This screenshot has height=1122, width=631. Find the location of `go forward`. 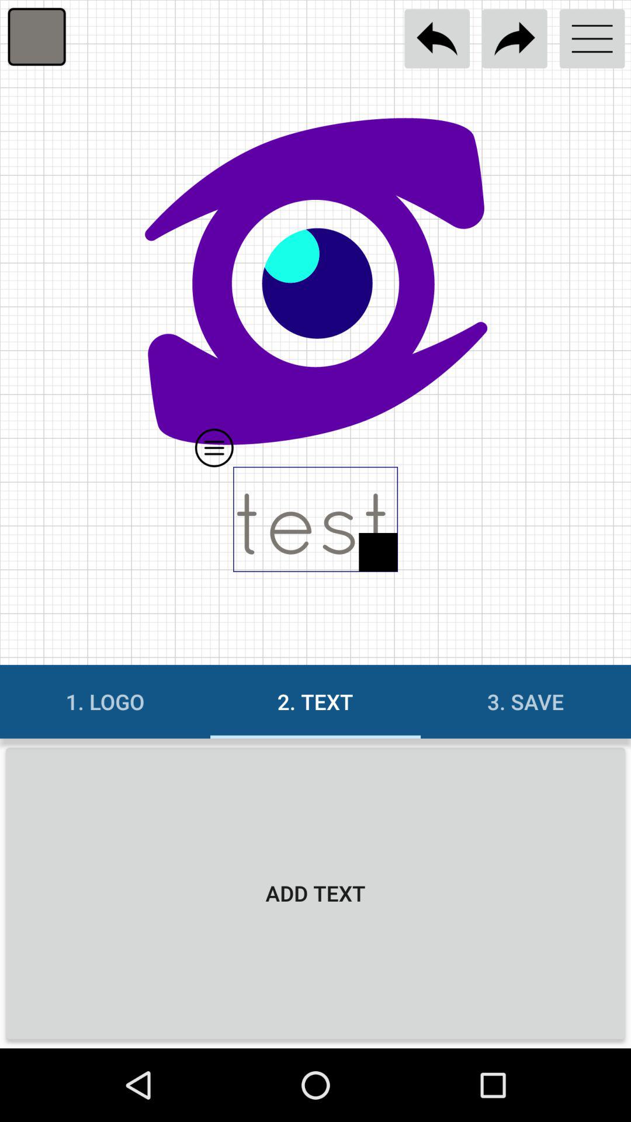

go forward is located at coordinates (514, 39).